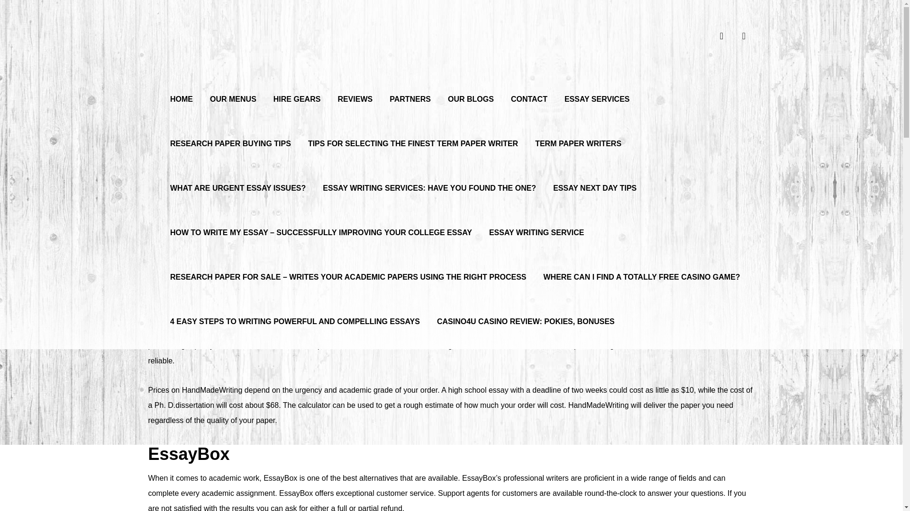  Describe the element at coordinates (597, 95) in the screenshot. I see `ESSAY SERVICES` at that location.